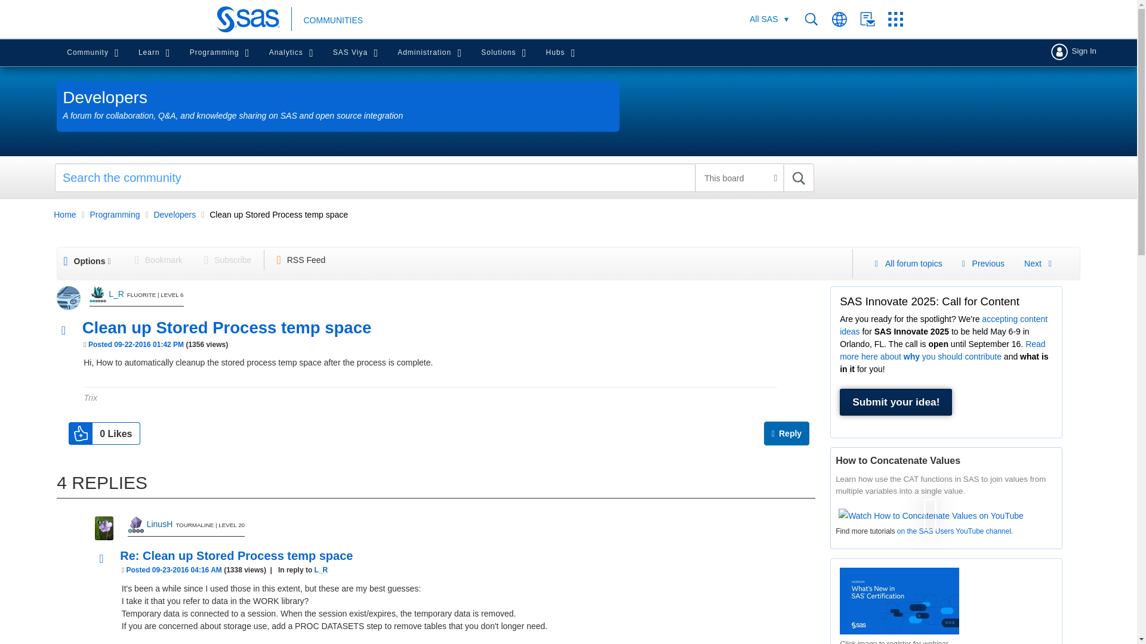 The height and width of the screenshot is (644, 1146). I want to click on Software, so click(763, 19).